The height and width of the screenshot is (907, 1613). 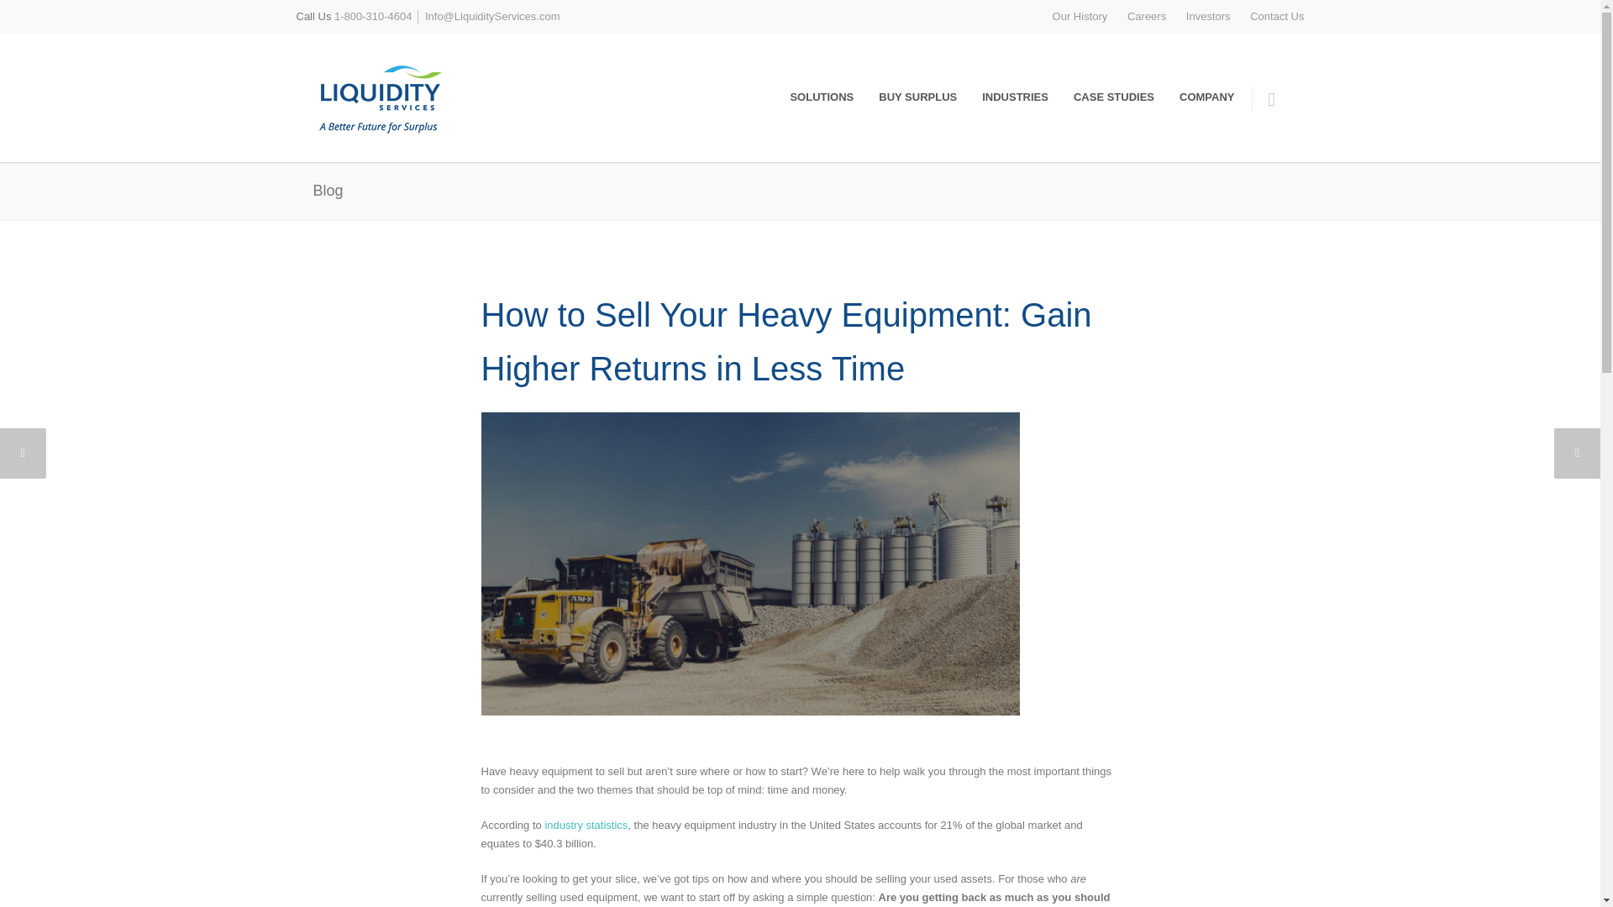 I want to click on INDUSTRIES, so click(x=1015, y=97).